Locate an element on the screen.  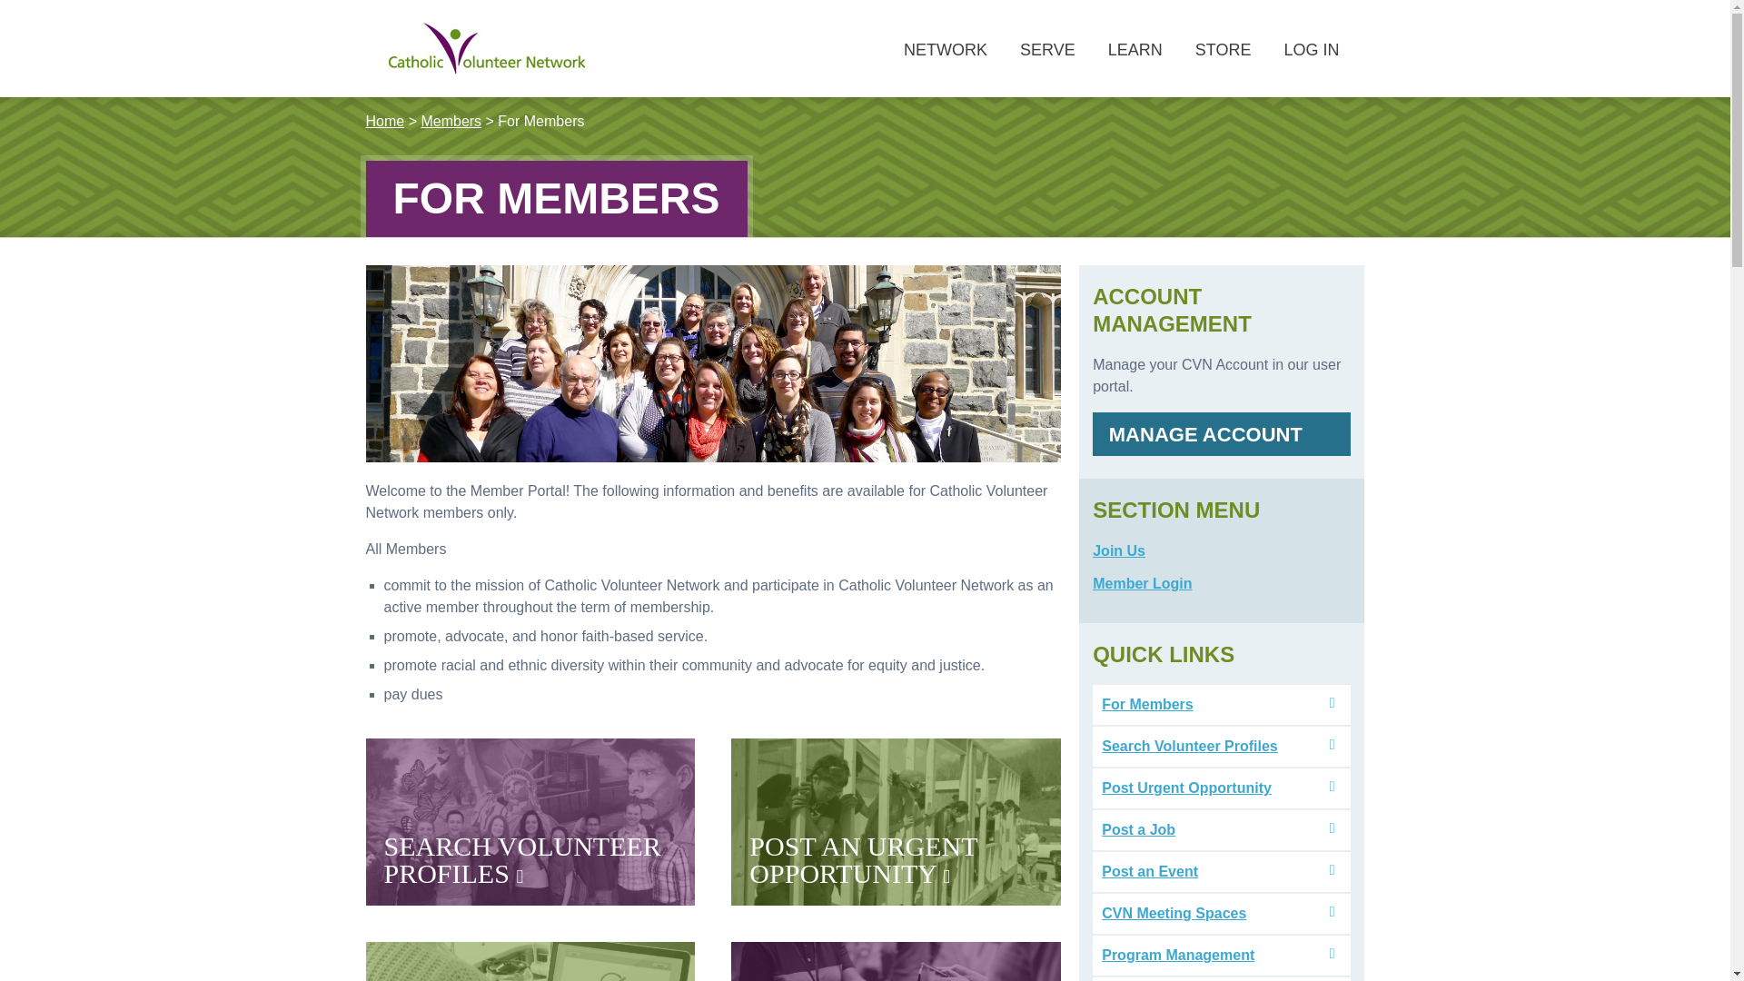
Go to Members. is located at coordinates (384, 121).